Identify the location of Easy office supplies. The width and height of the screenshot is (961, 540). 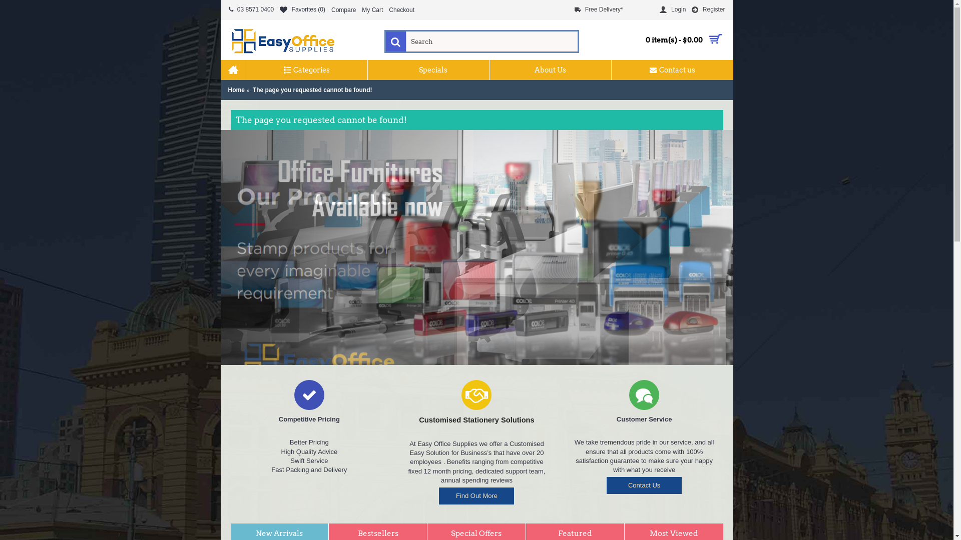
(283, 40).